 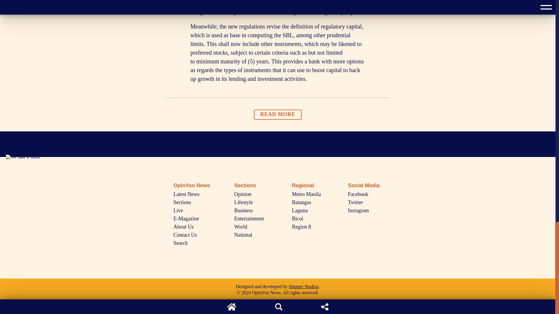 What do you see at coordinates (185, 235) in the screenshot?
I see `Contact Us` at bounding box center [185, 235].